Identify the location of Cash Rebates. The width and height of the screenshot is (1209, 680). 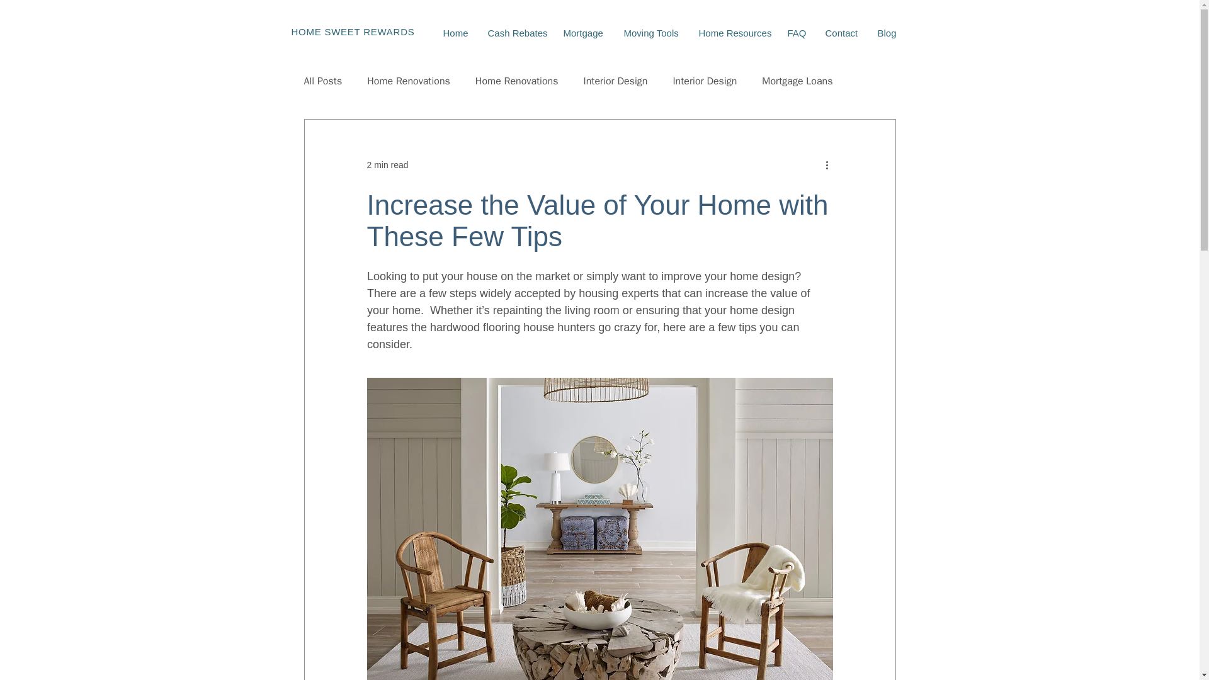
(516, 33).